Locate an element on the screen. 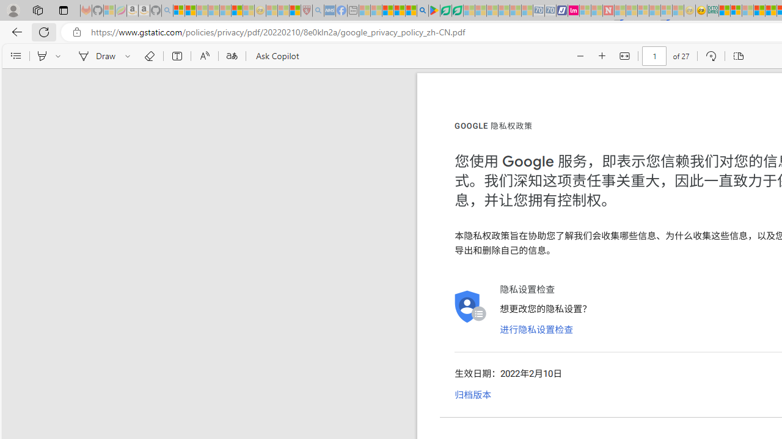 This screenshot has width=782, height=439. Pets - MSN is located at coordinates (400, 11).